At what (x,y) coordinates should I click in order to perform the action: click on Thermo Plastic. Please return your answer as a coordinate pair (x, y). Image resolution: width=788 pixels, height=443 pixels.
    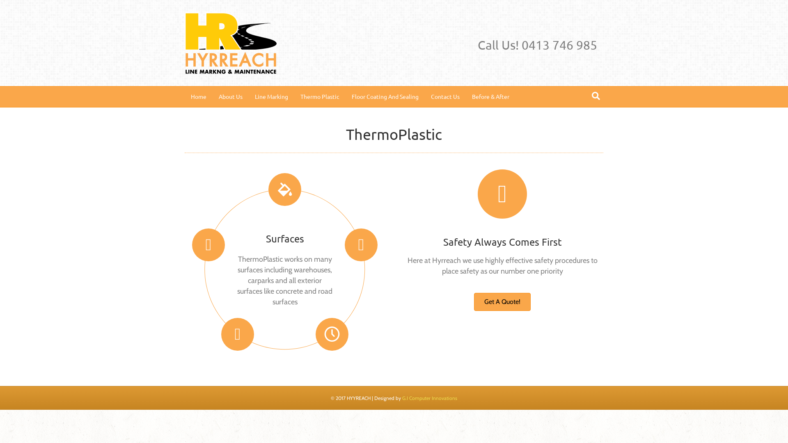
    Looking at the image, I should click on (320, 97).